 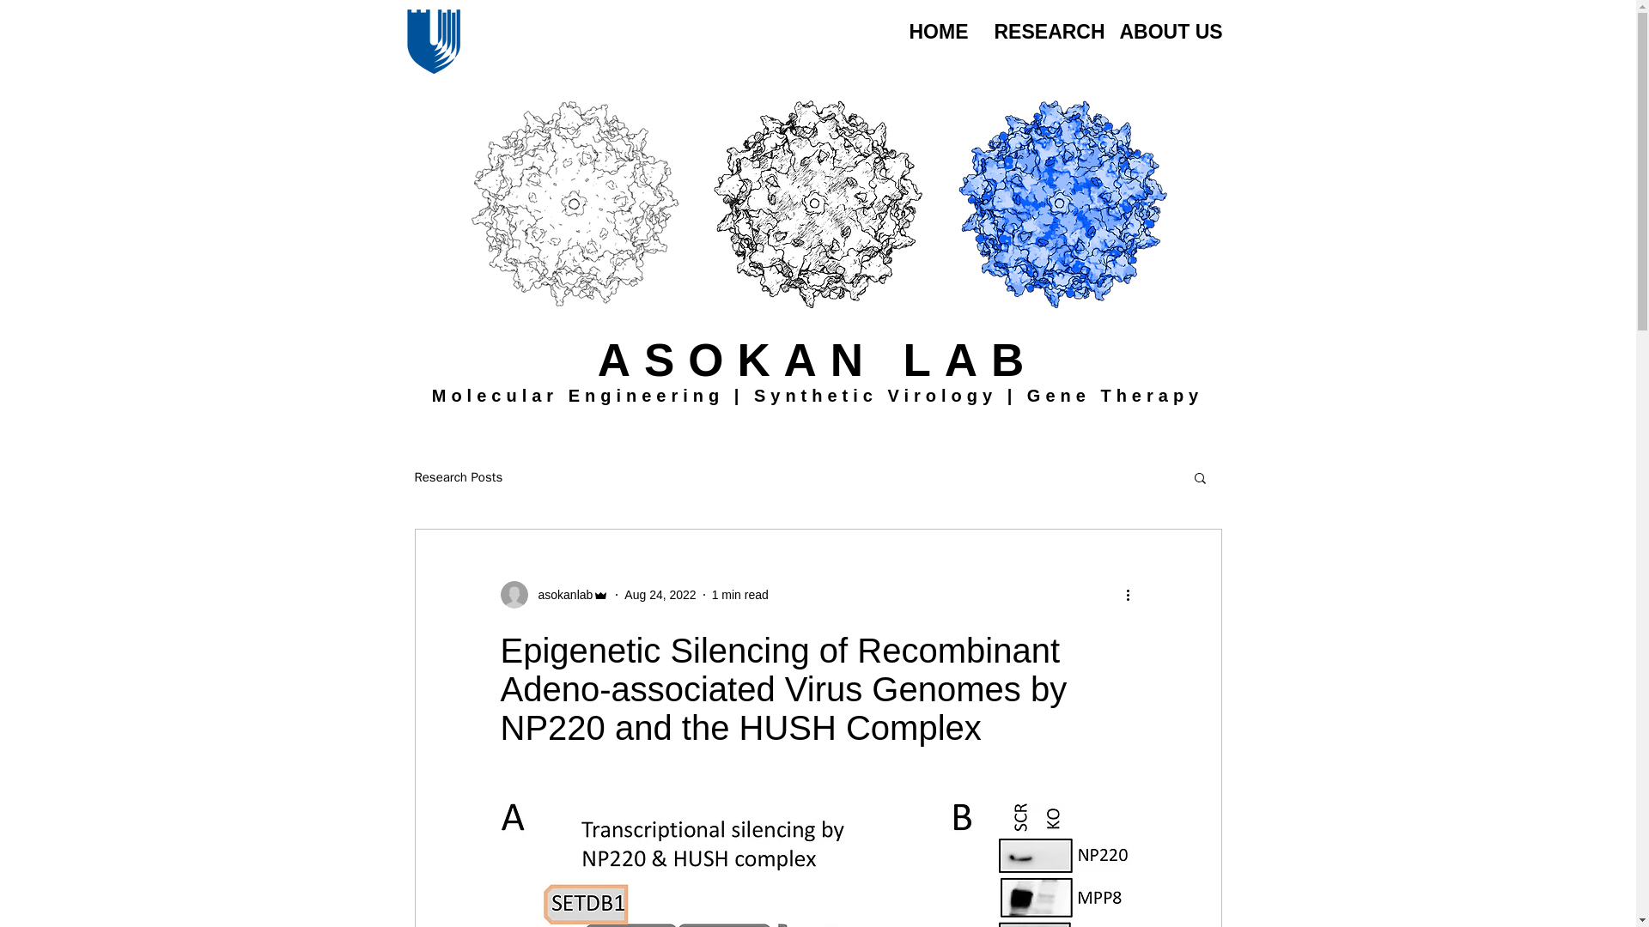 I want to click on Aug 24, 2022, so click(x=660, y=593).